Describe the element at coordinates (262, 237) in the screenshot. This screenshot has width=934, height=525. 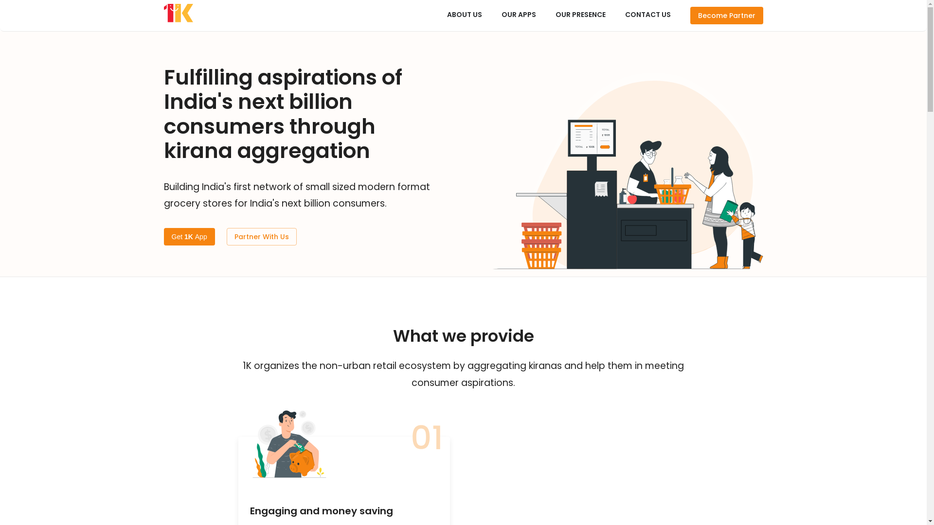
I see `Partner With Us` at that location.